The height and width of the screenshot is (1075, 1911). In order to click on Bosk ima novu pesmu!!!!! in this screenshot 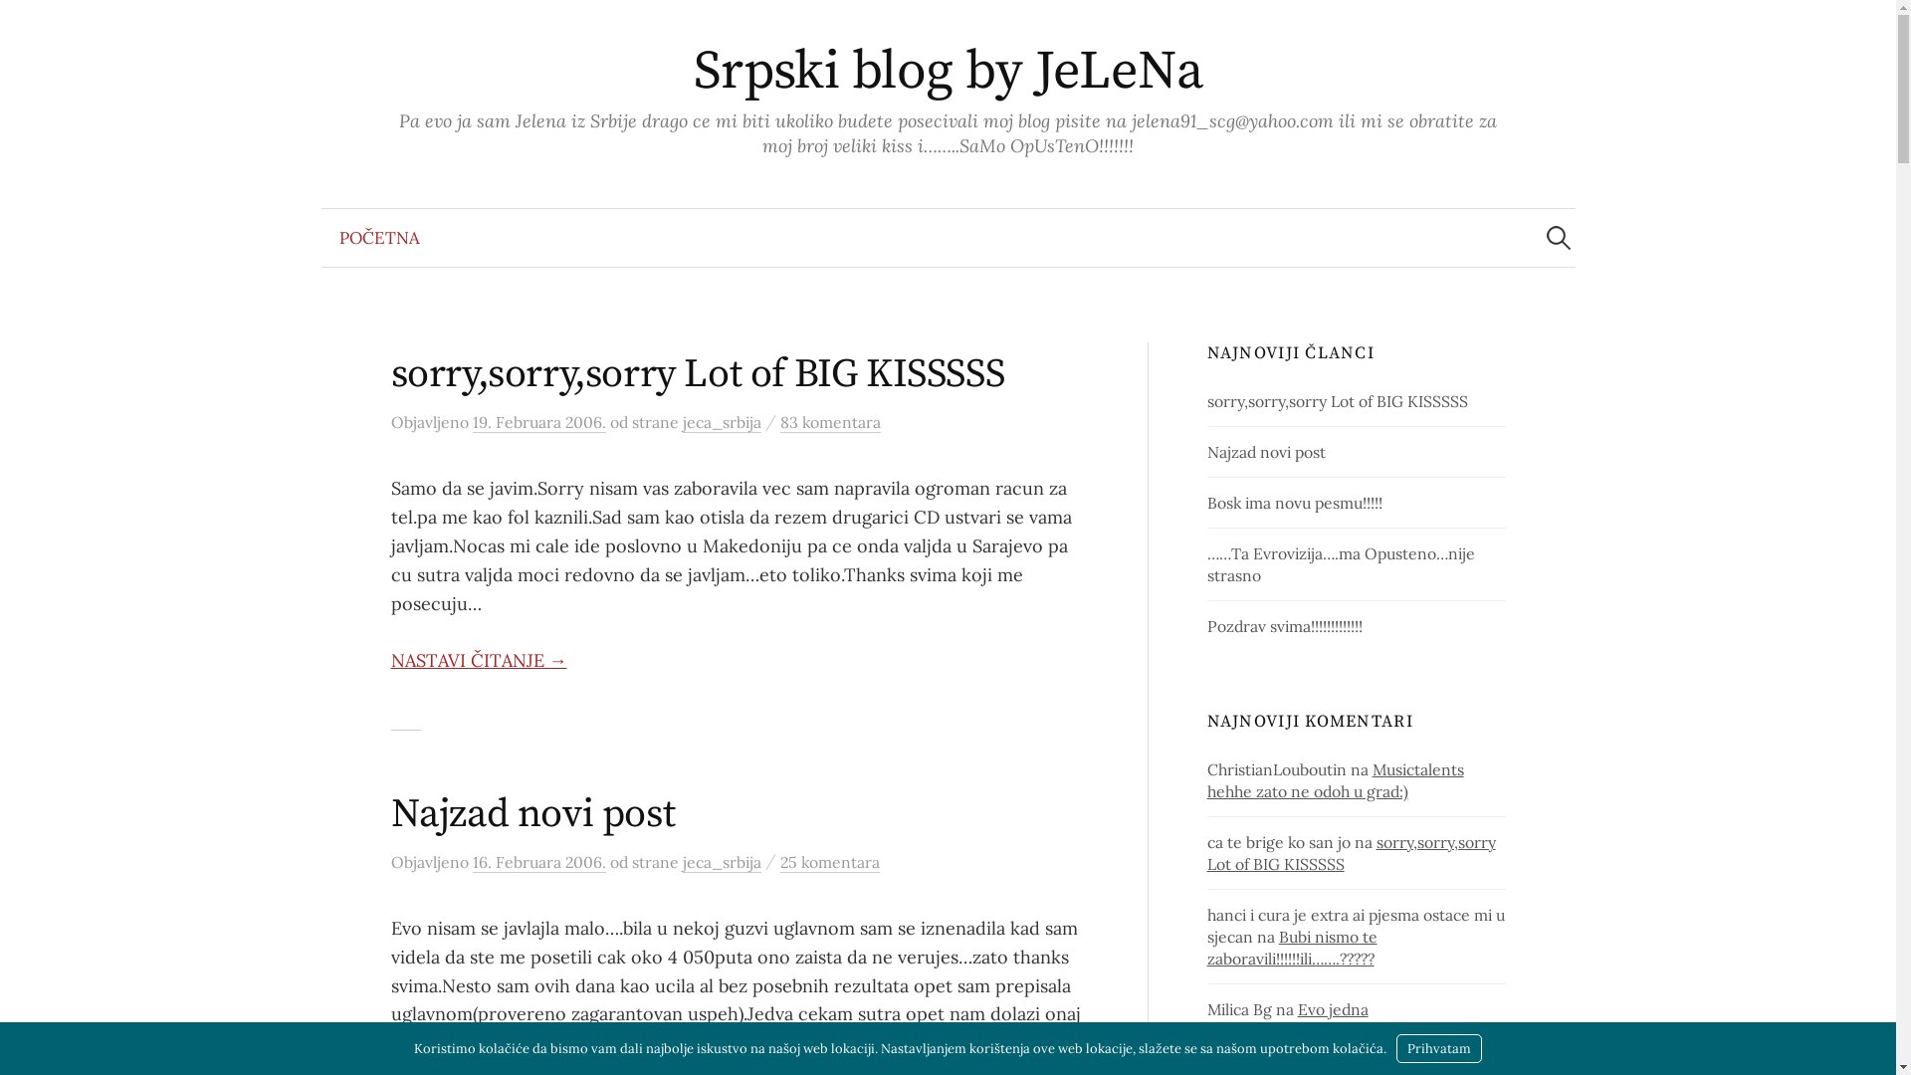, I will do `click(1295, 503)`.